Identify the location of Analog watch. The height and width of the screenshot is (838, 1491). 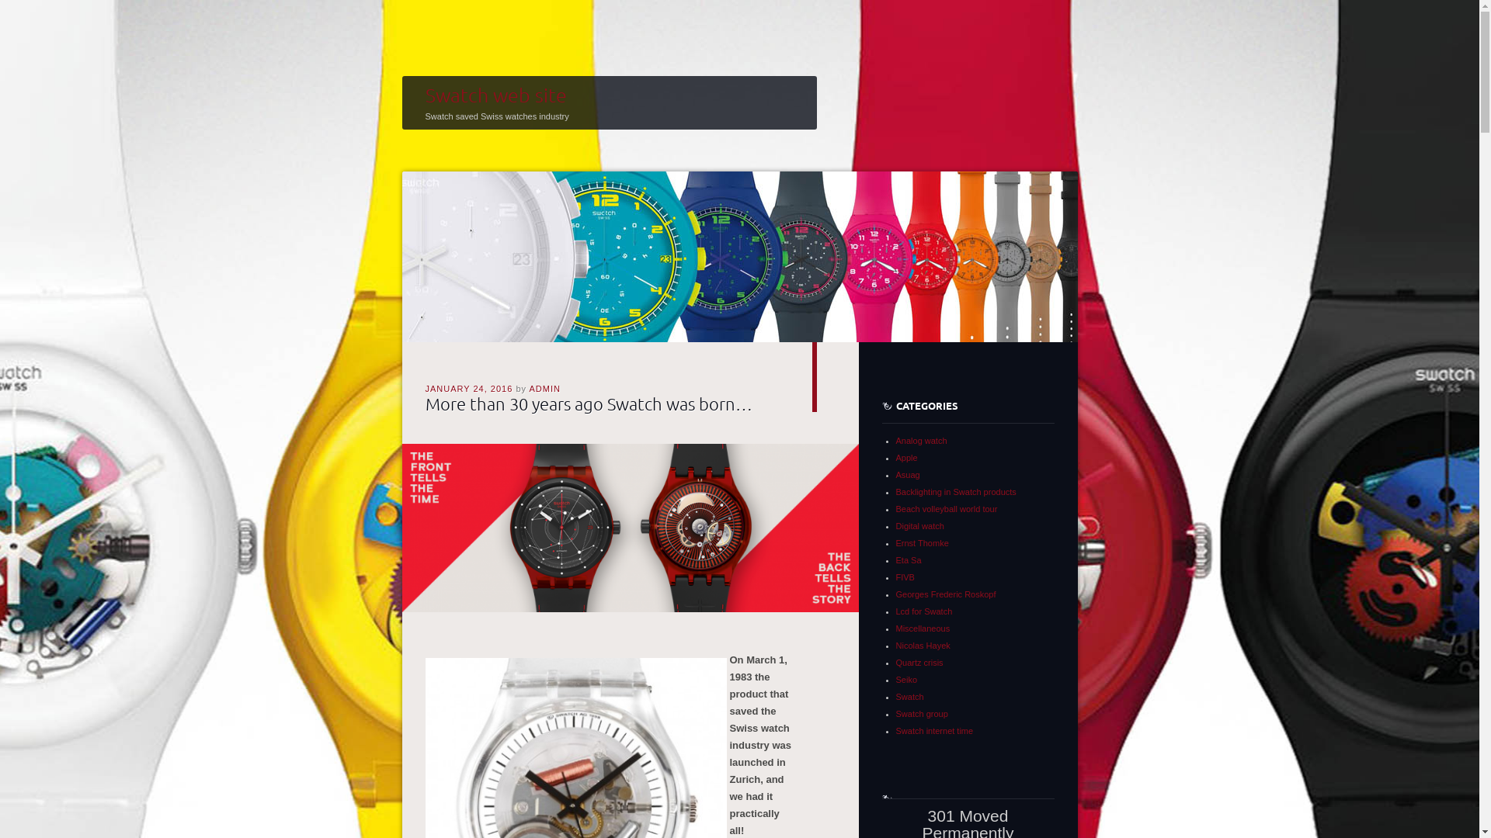
(922, 441).